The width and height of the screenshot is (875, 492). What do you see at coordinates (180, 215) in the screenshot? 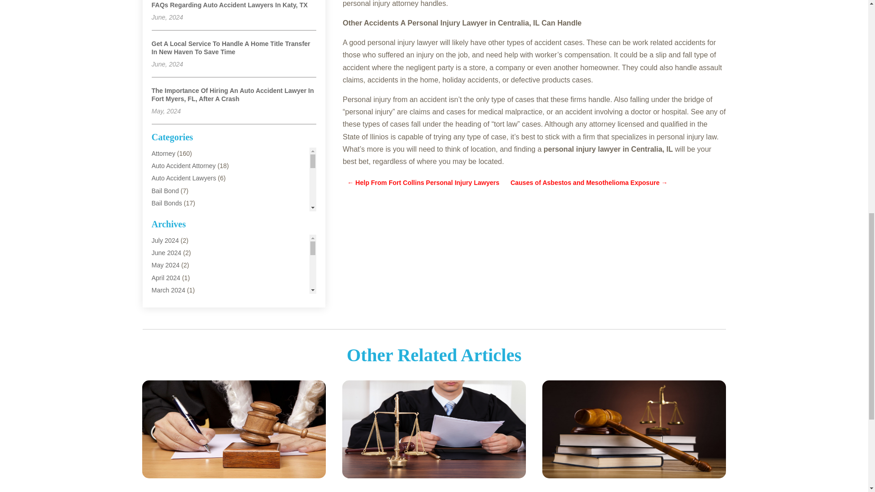
I see `Bankruptcy Attorney` at bounding box center [180, 215].